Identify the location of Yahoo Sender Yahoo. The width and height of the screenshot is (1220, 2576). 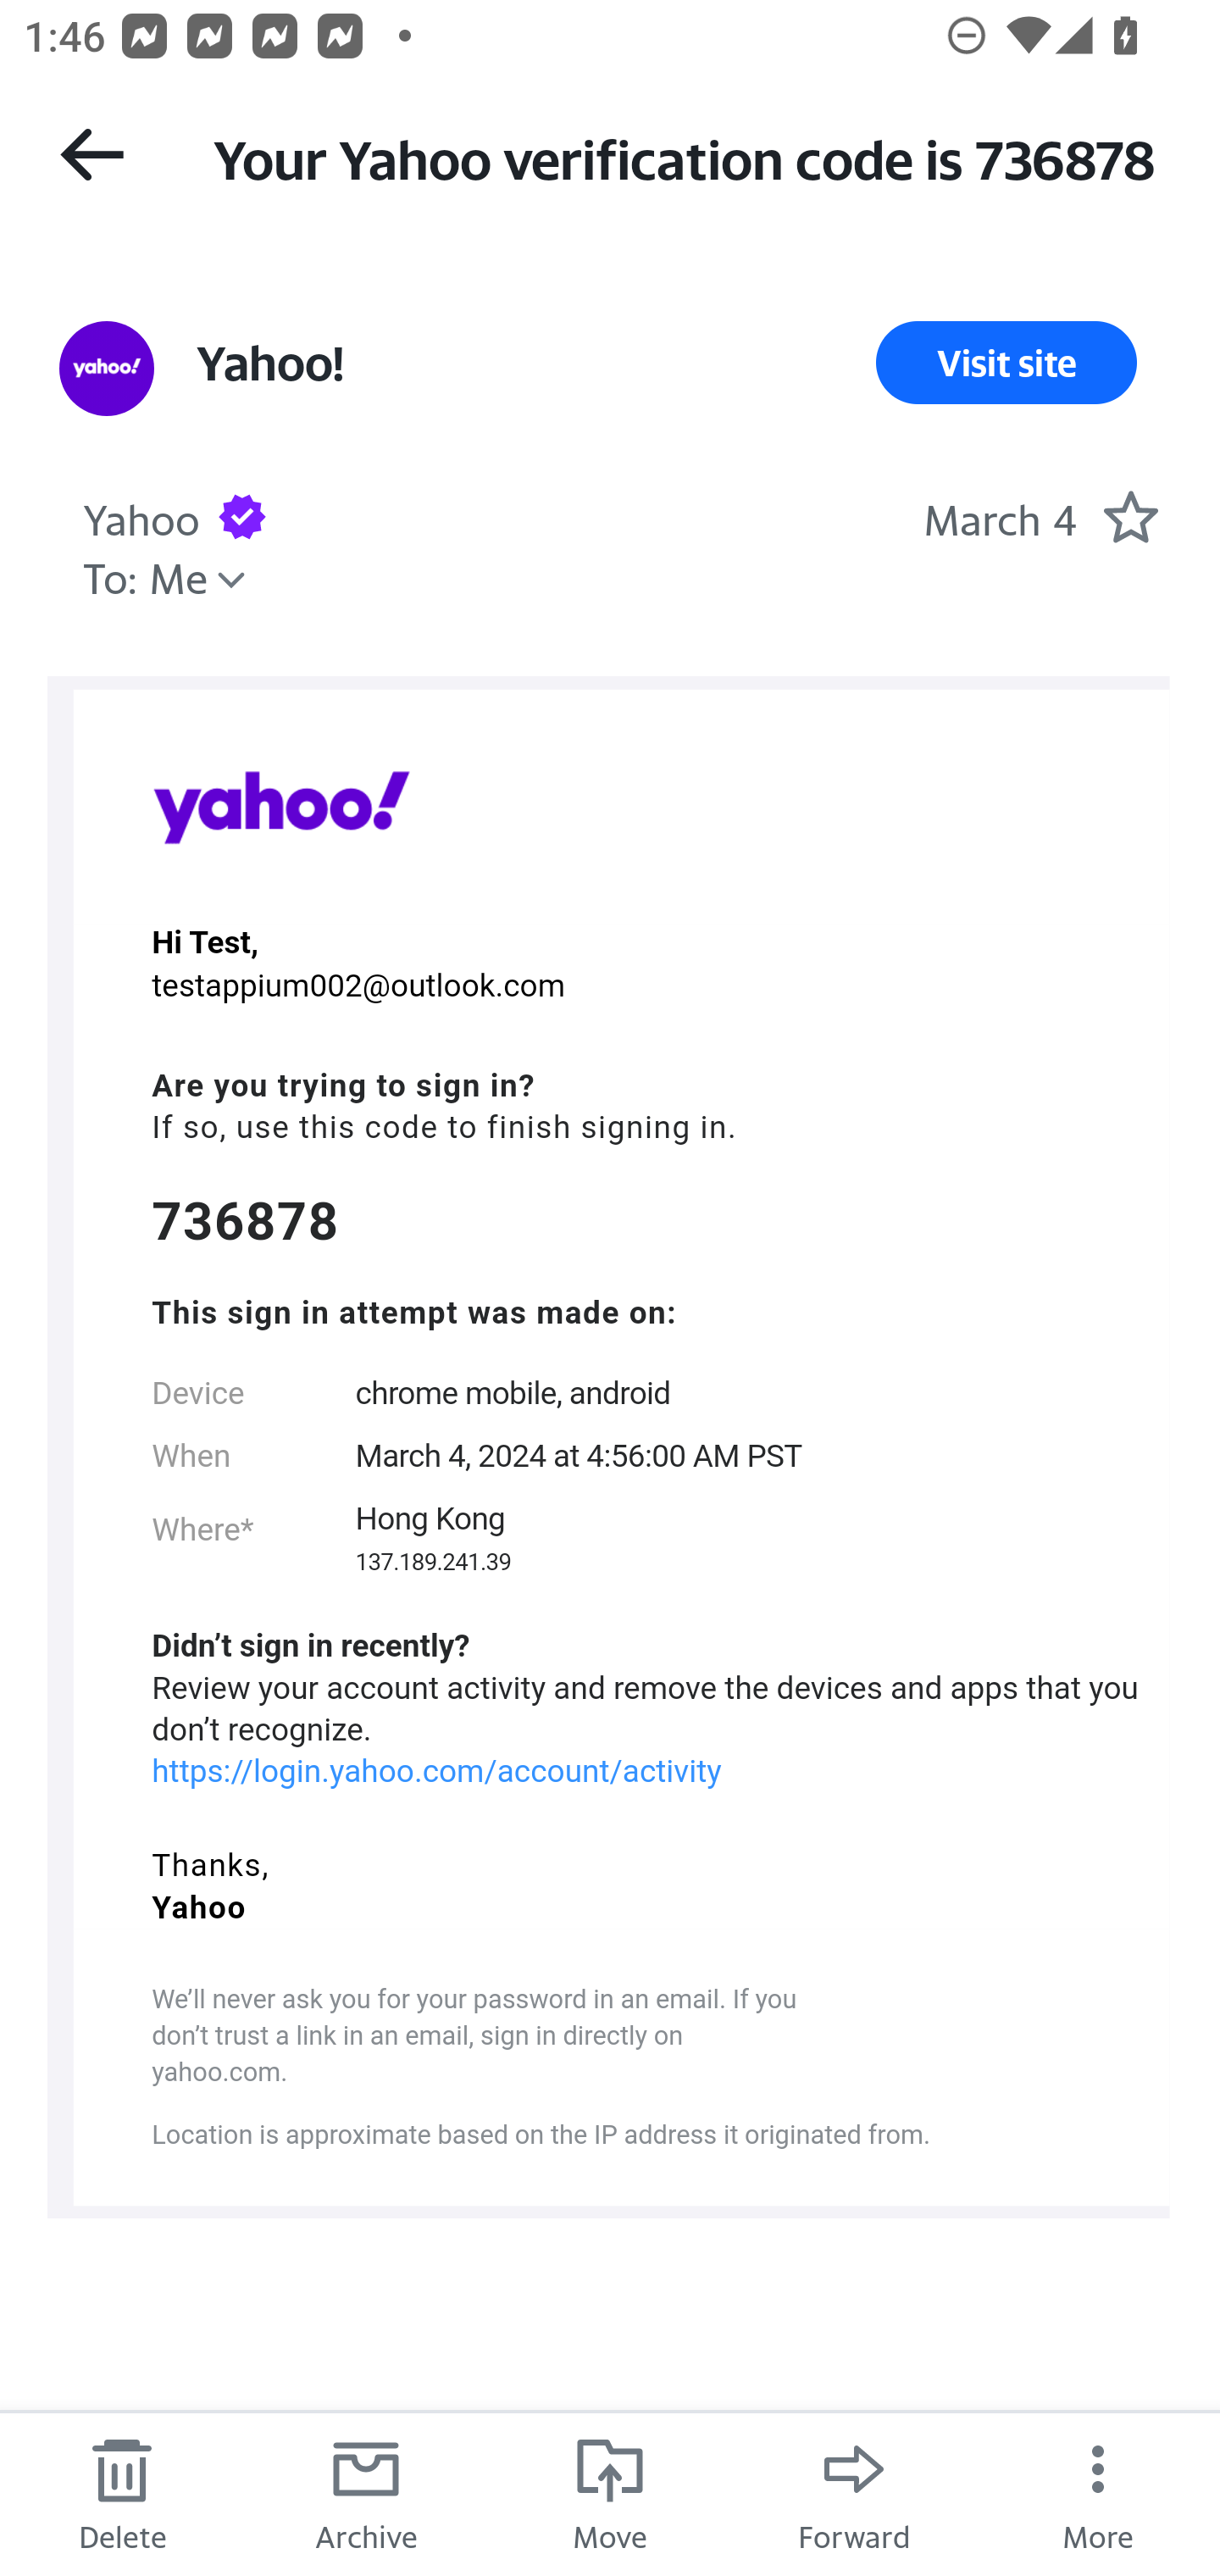
(141, 516).